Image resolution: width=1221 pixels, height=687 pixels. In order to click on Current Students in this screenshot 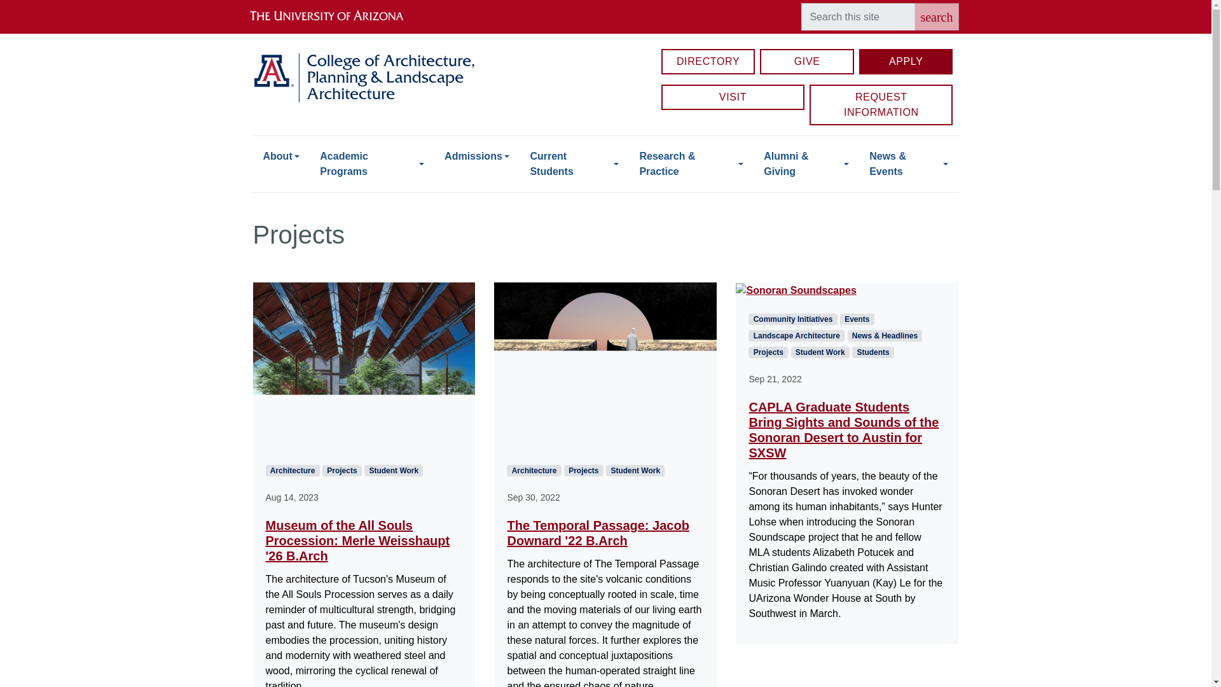, I will do `click(574, 164)`.